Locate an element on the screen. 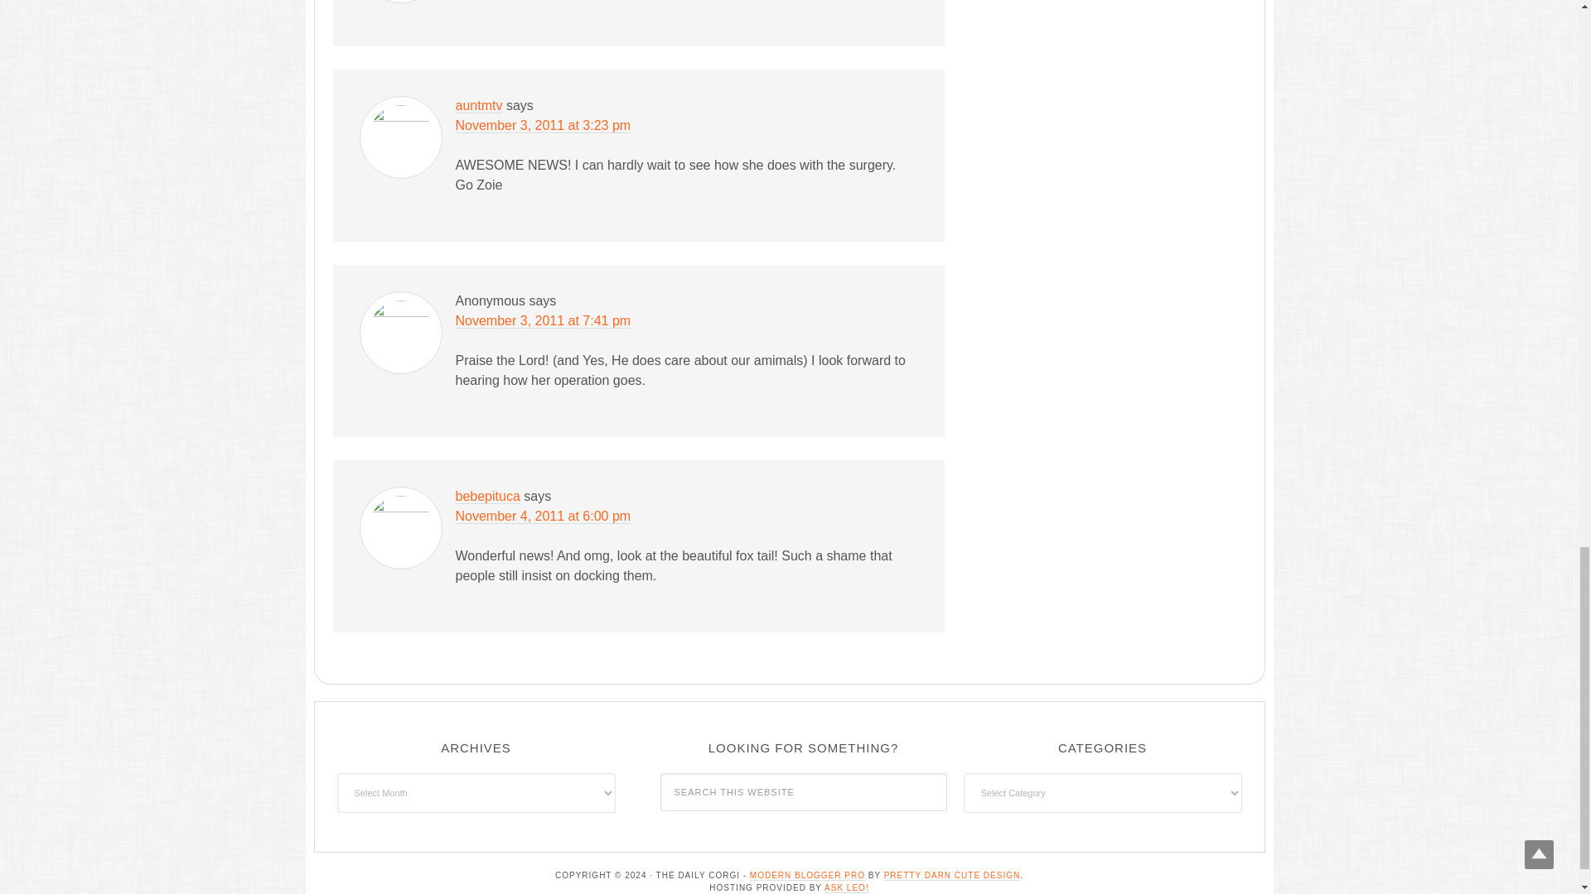 This screenshot has width=1591, height=894. November 3, 2011 at 7:41 pm is located at coordinates (544, 321).